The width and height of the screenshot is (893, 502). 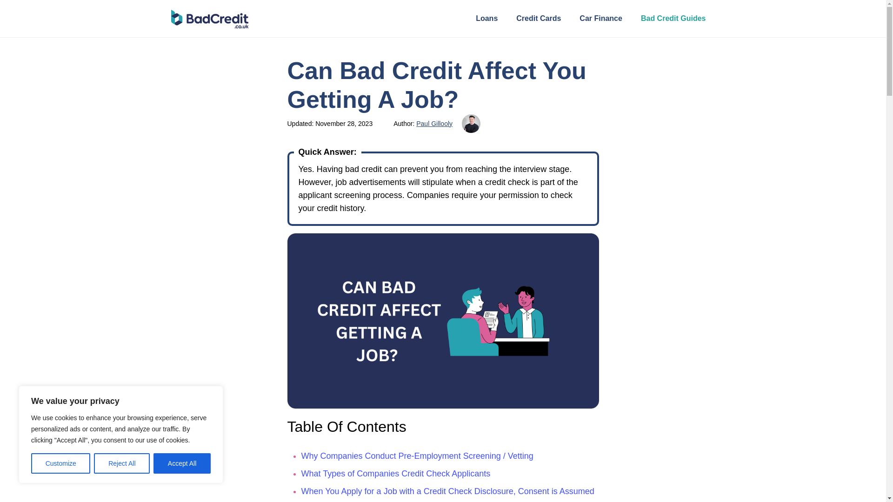 I want to click on Posts by Paul Gillooly, so click(x=434, y=124).